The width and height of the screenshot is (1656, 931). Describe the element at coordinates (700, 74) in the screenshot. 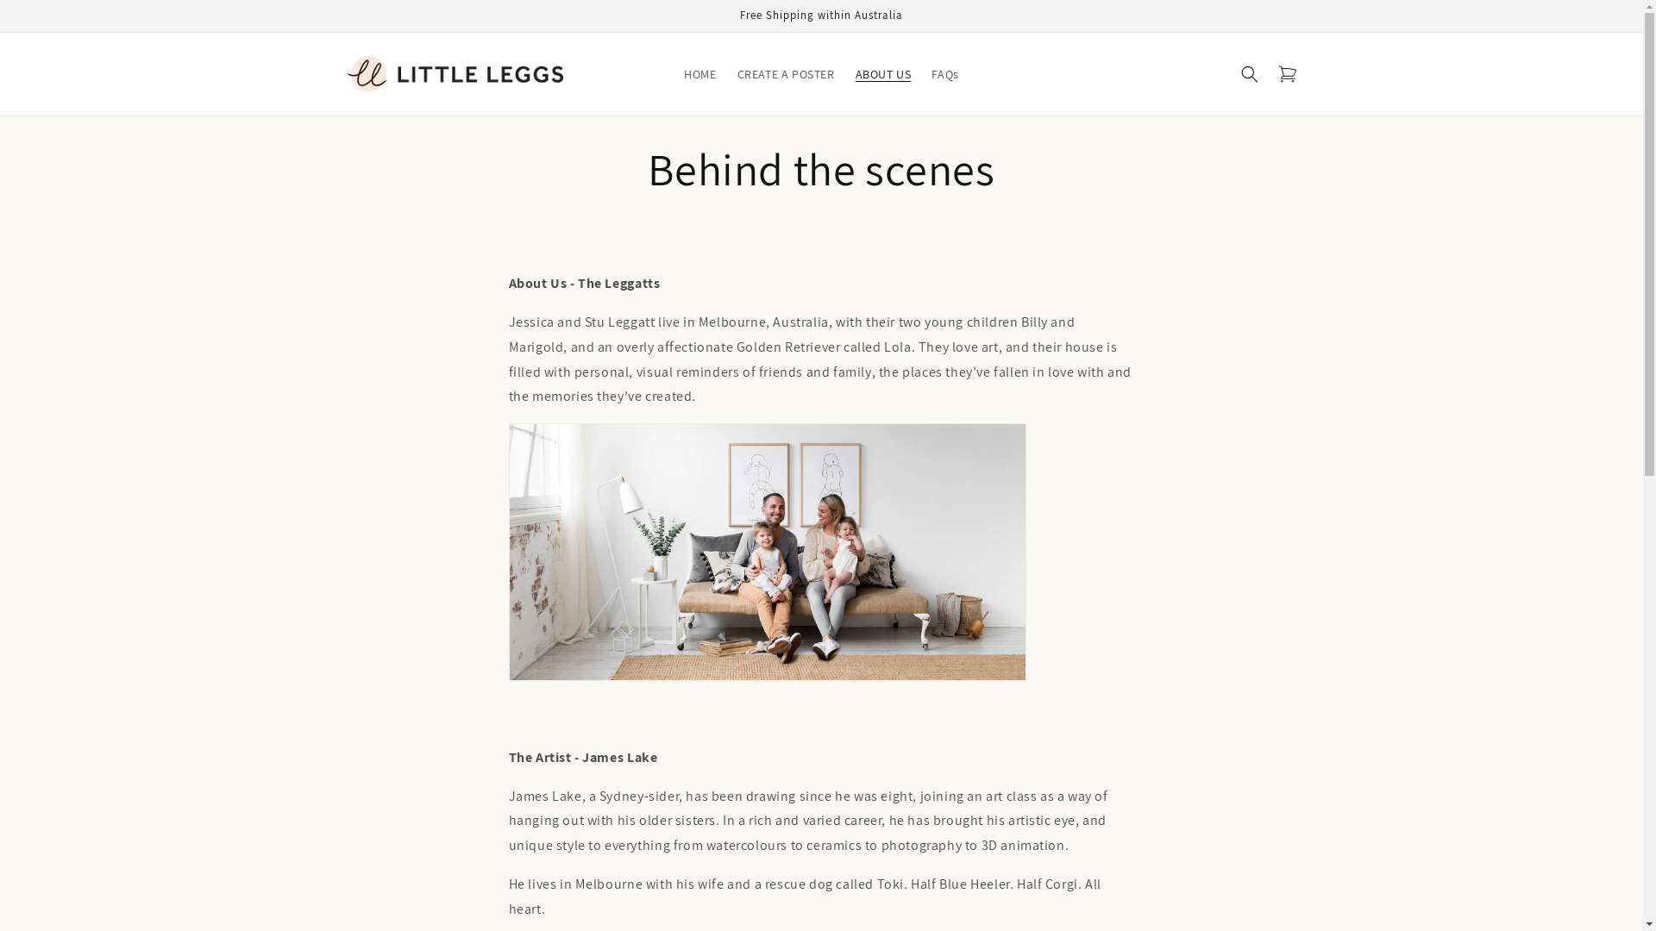

I see `HOME` at that location.